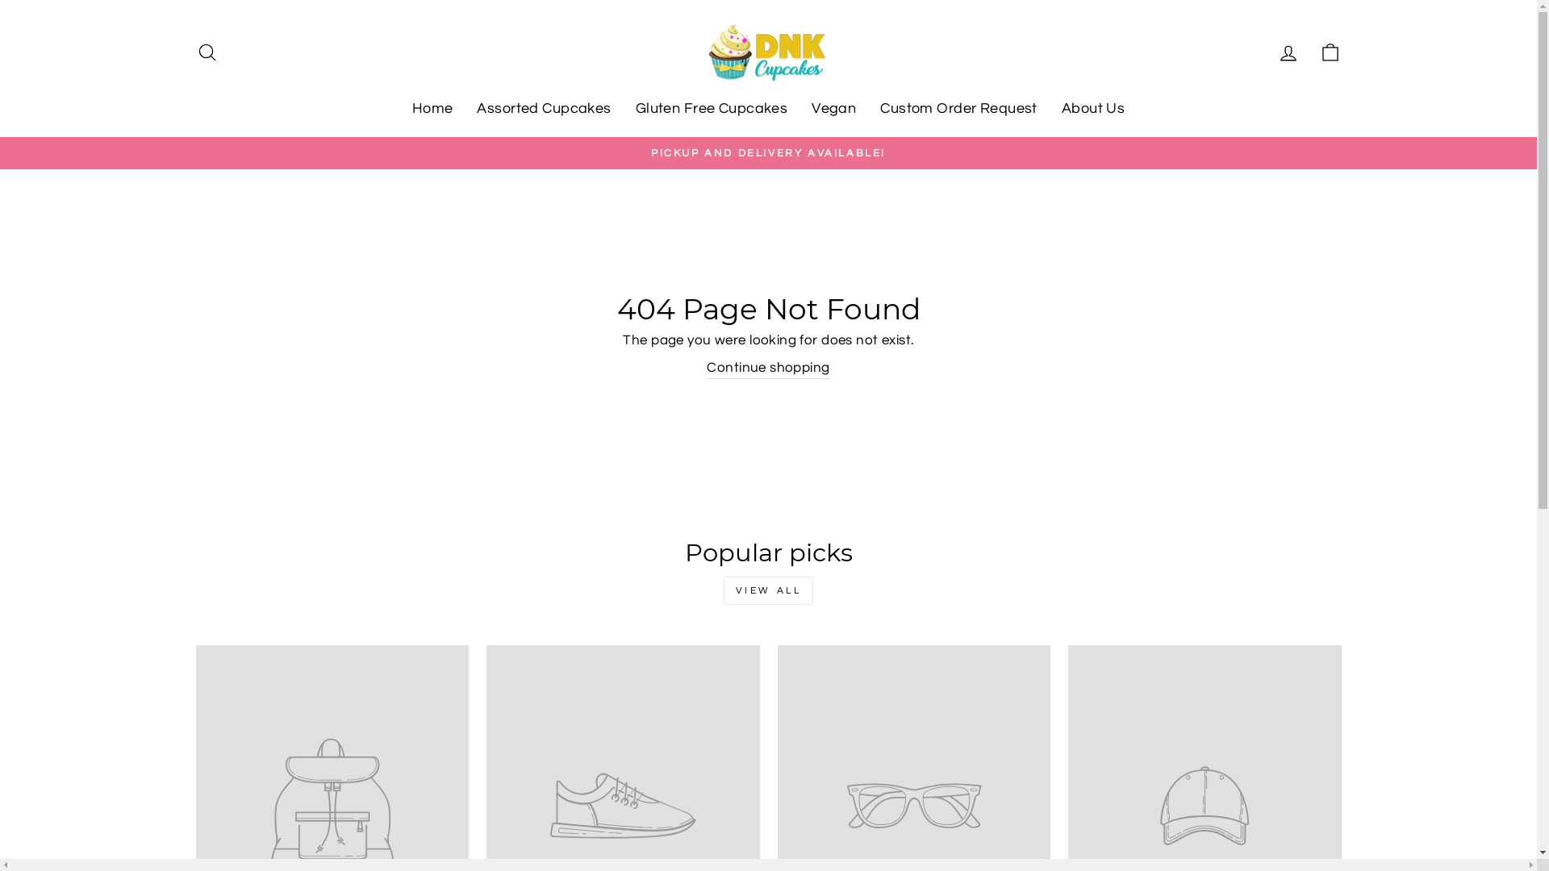 The width and height of the screenshot is (1549, 871). Describe the element at coordinates (769, 590) in the screenshot. I see `VIEW ALL` at that location.